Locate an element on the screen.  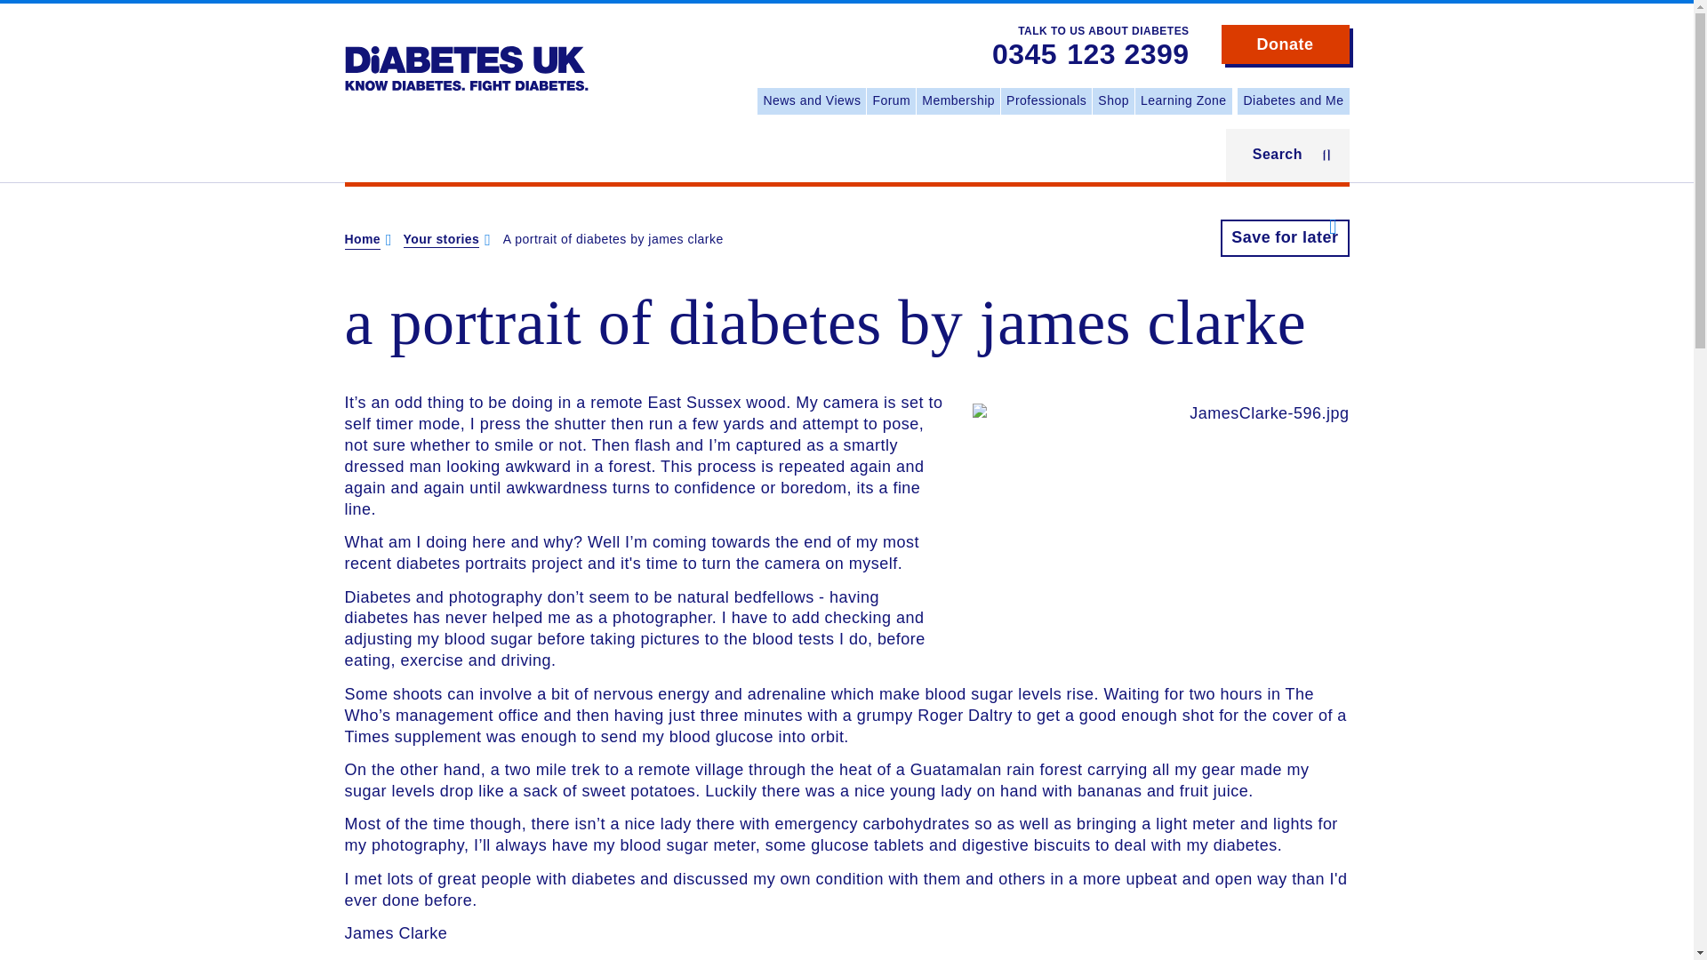
Home is located at coordinates (363, 240).